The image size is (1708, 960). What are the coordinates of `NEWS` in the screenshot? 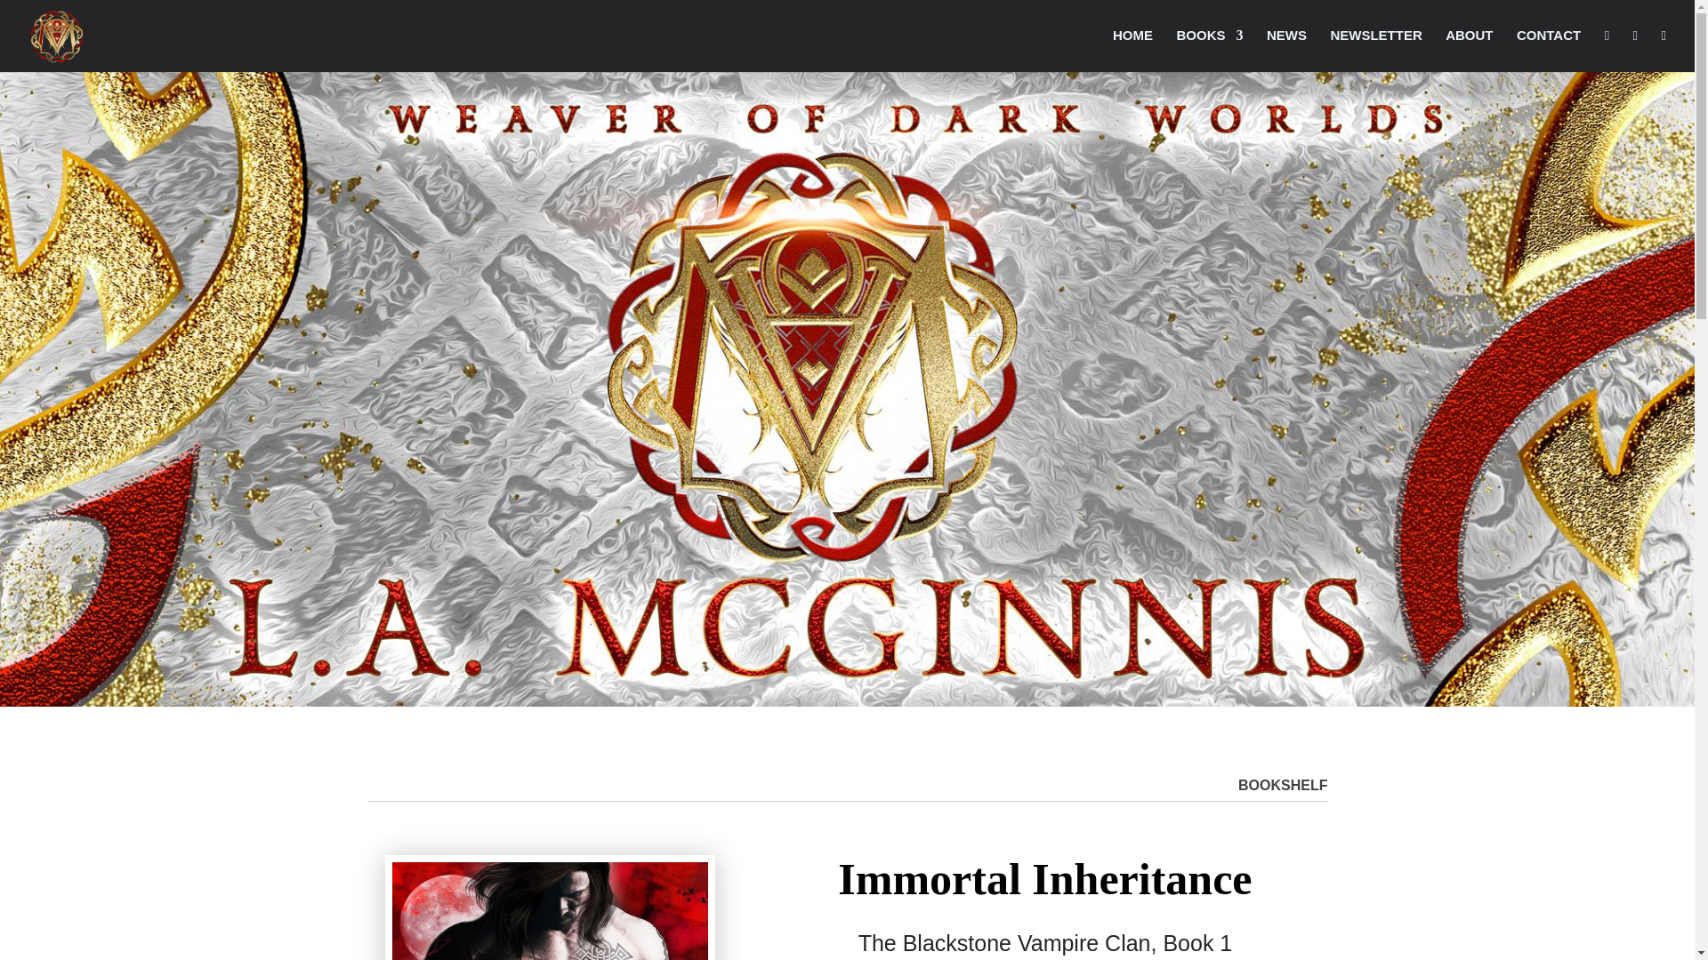 It's located at (1286, 50).